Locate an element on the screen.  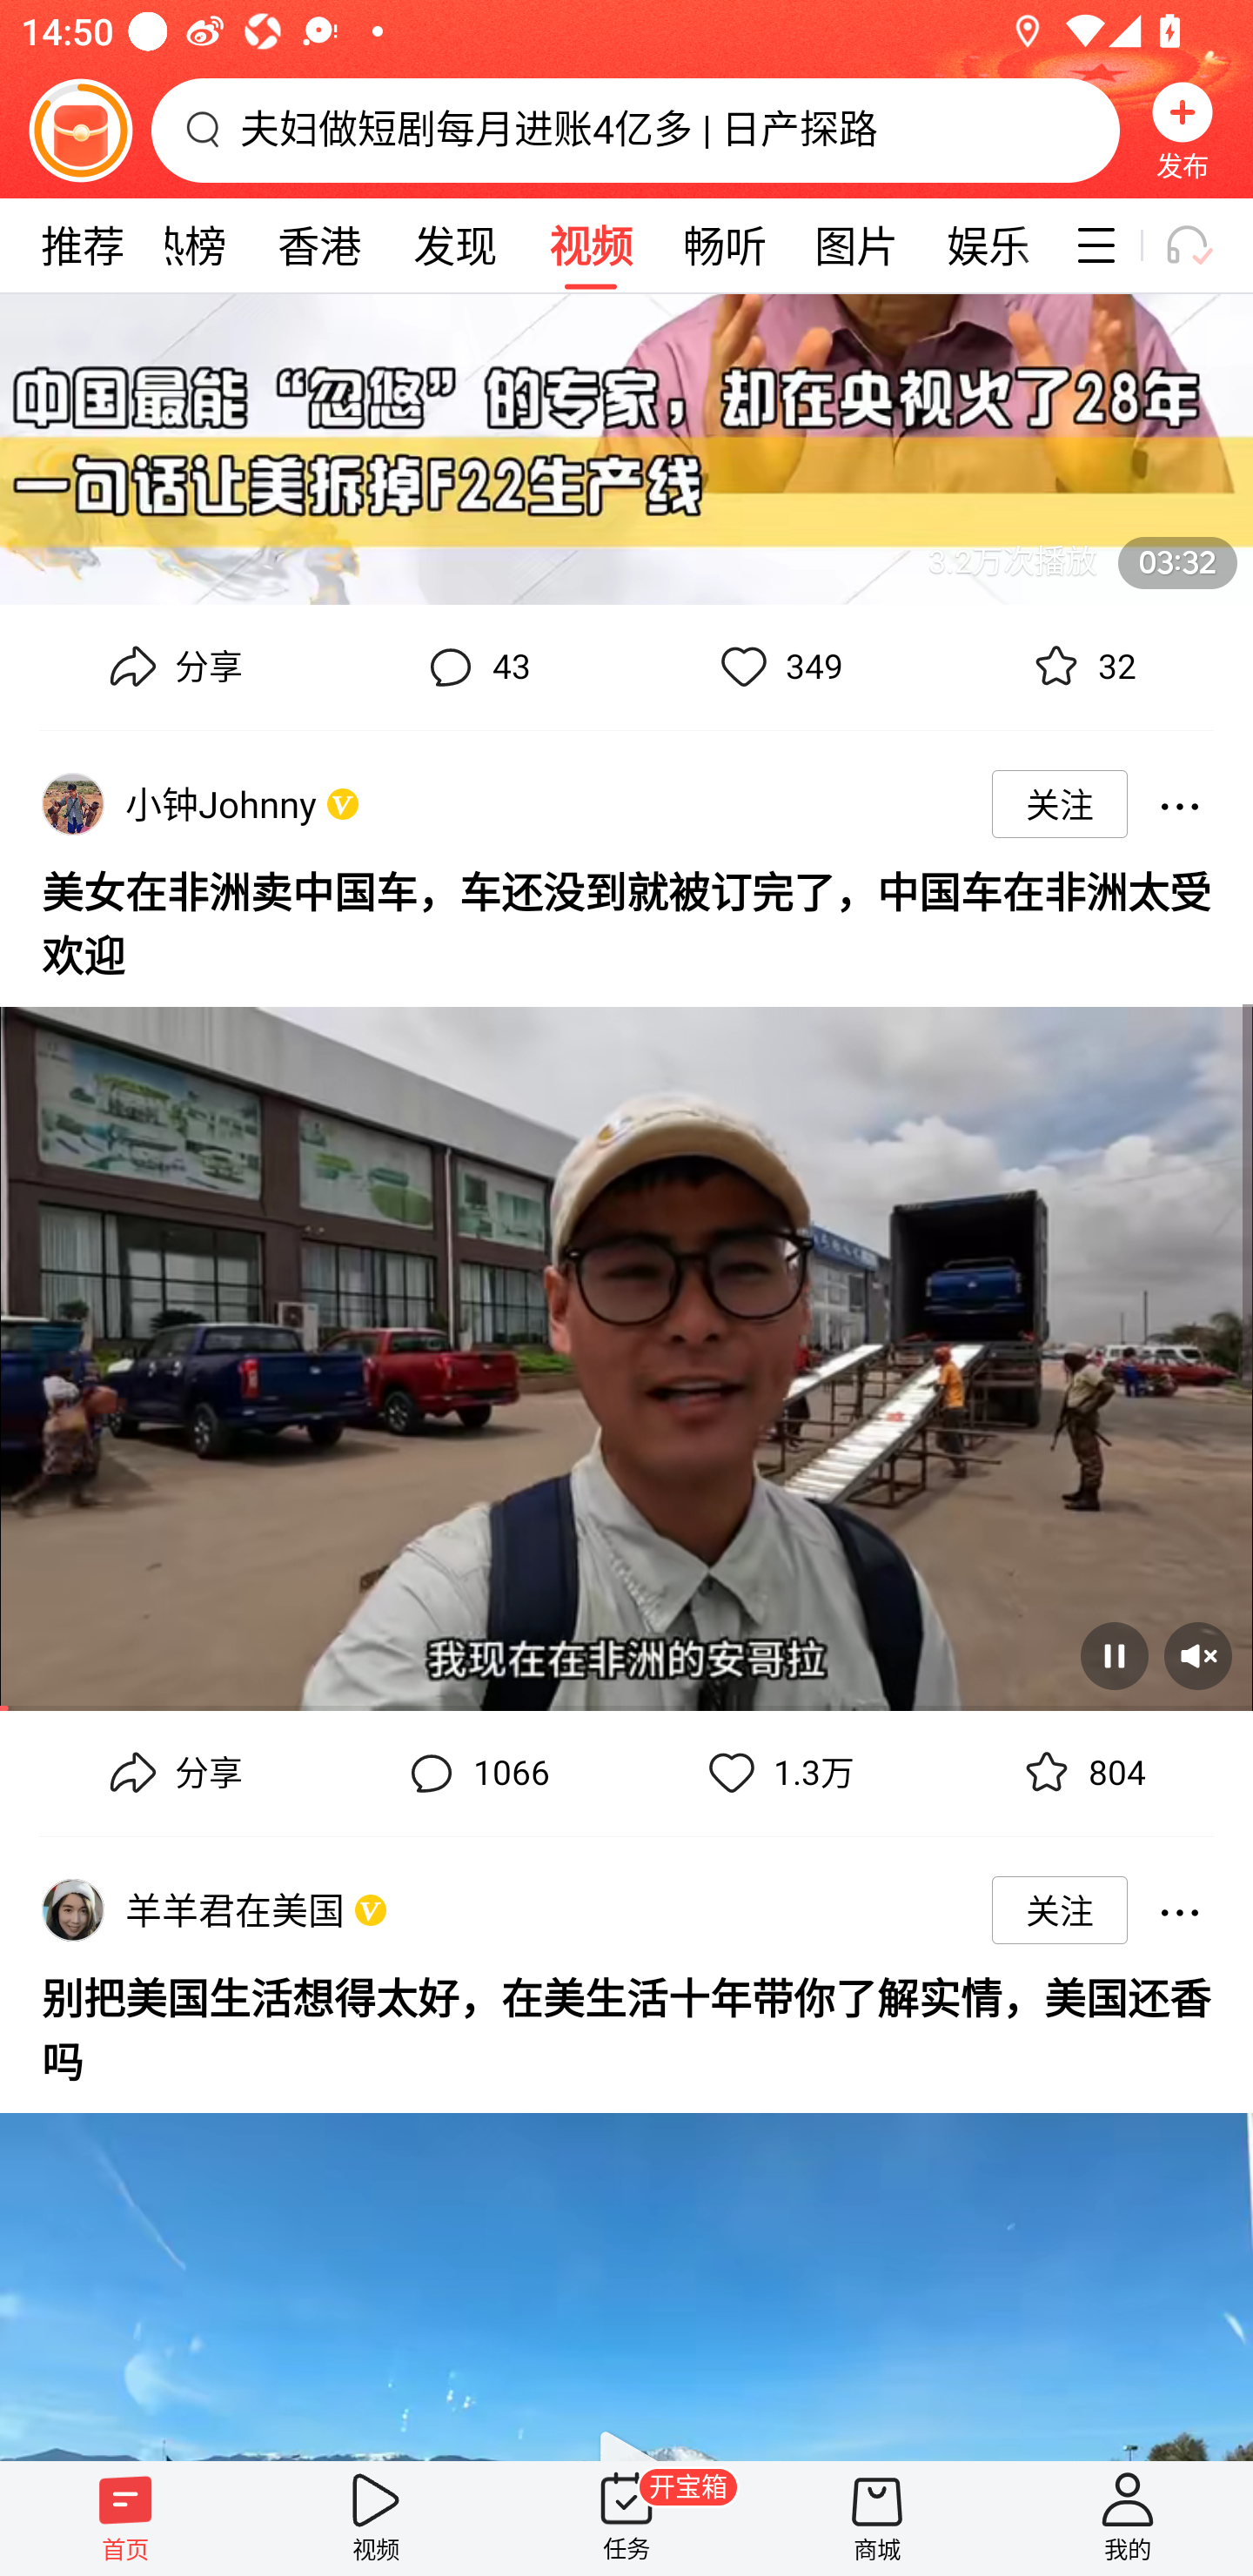
我的 is located at coordinates (1128, 2518).